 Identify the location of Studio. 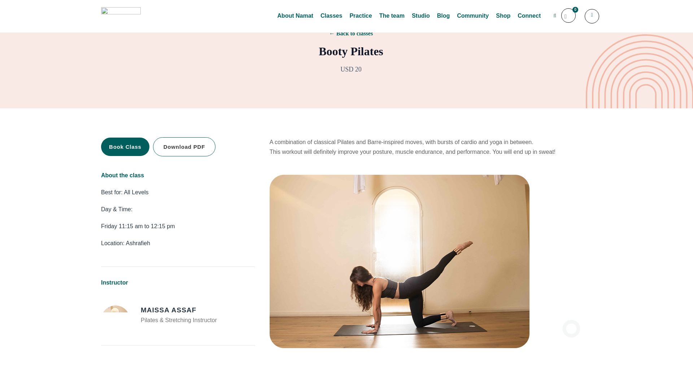
(420, 19).